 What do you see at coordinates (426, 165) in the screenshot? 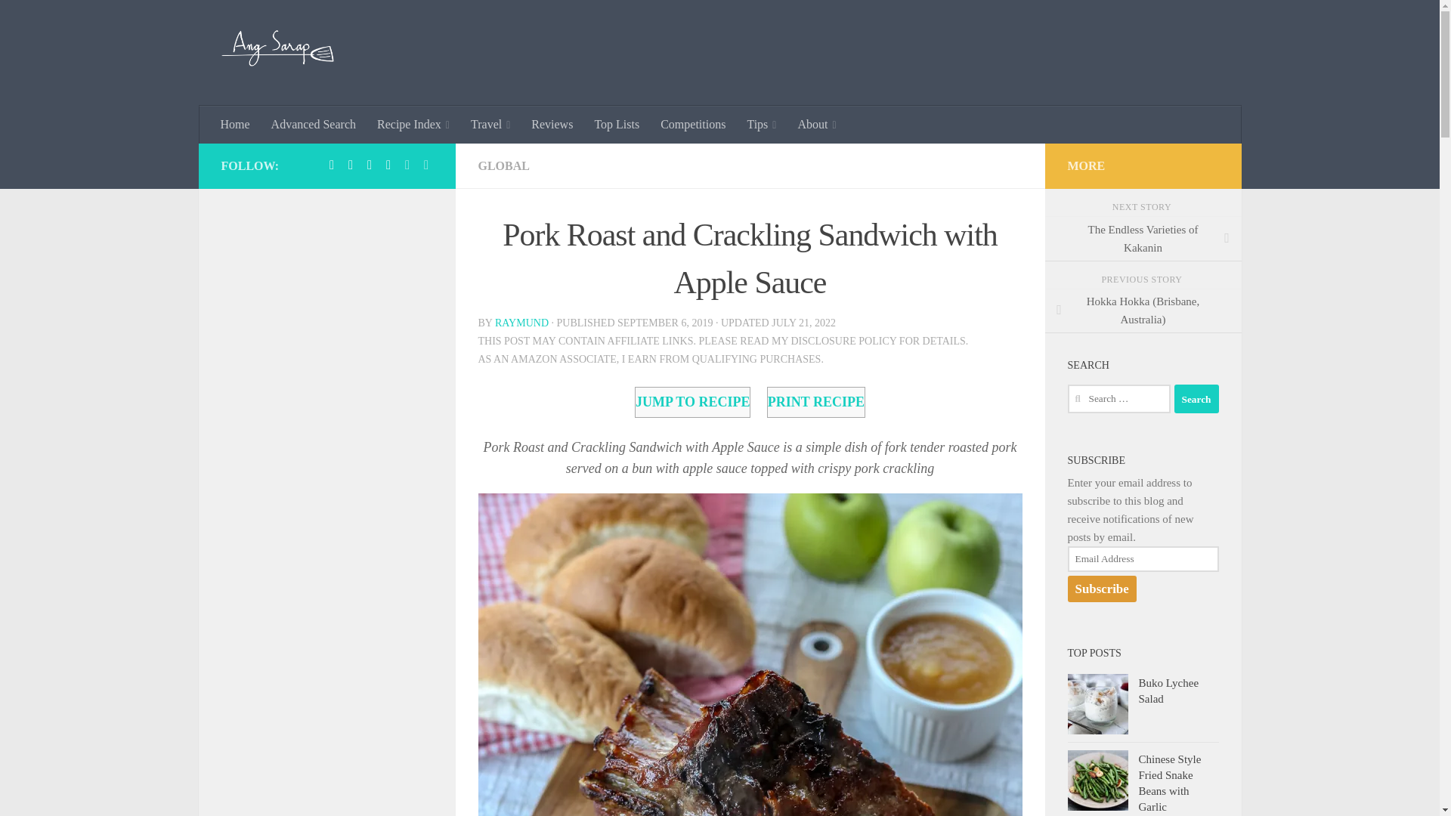
I see `Follow us on Youtube` at bounding box center [426, 165].